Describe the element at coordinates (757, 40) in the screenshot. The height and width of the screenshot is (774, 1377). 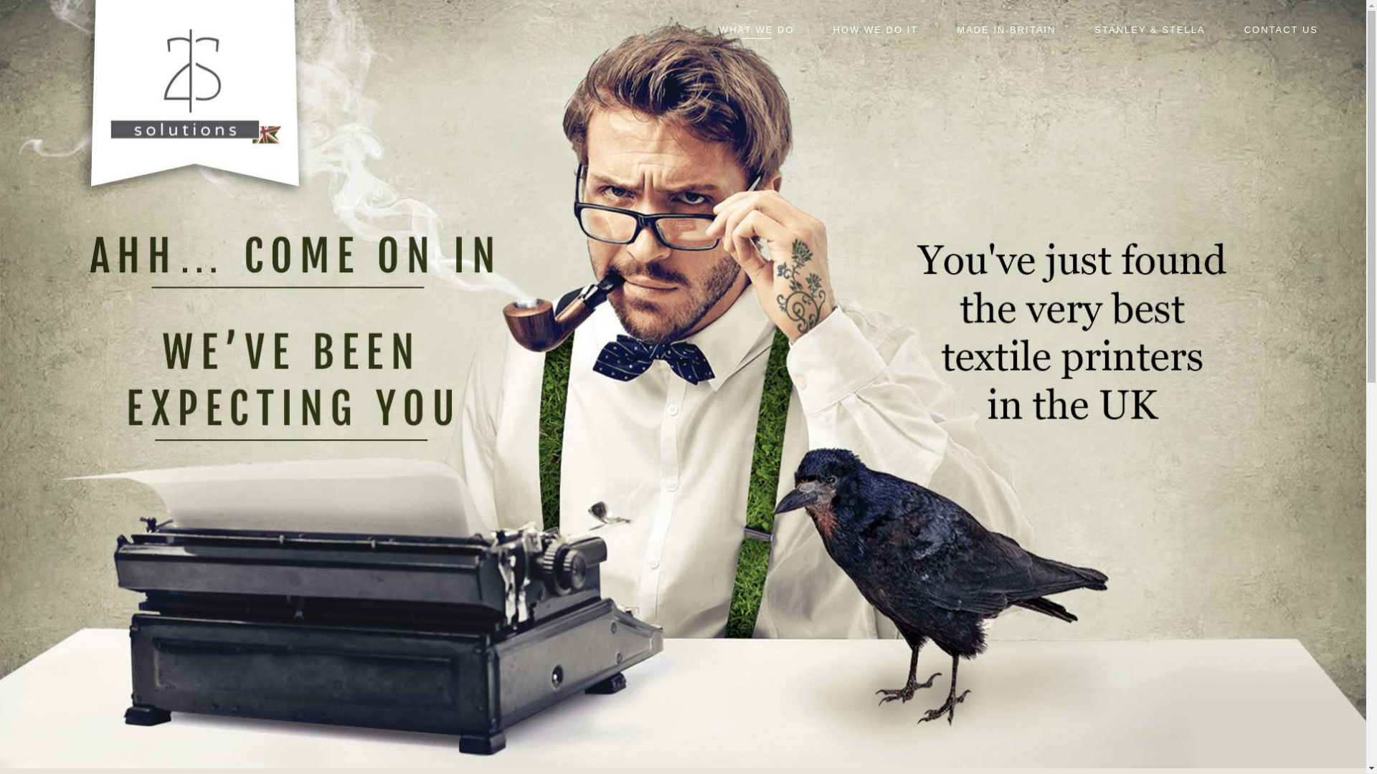
I see `WHAT WE DO` at that location.